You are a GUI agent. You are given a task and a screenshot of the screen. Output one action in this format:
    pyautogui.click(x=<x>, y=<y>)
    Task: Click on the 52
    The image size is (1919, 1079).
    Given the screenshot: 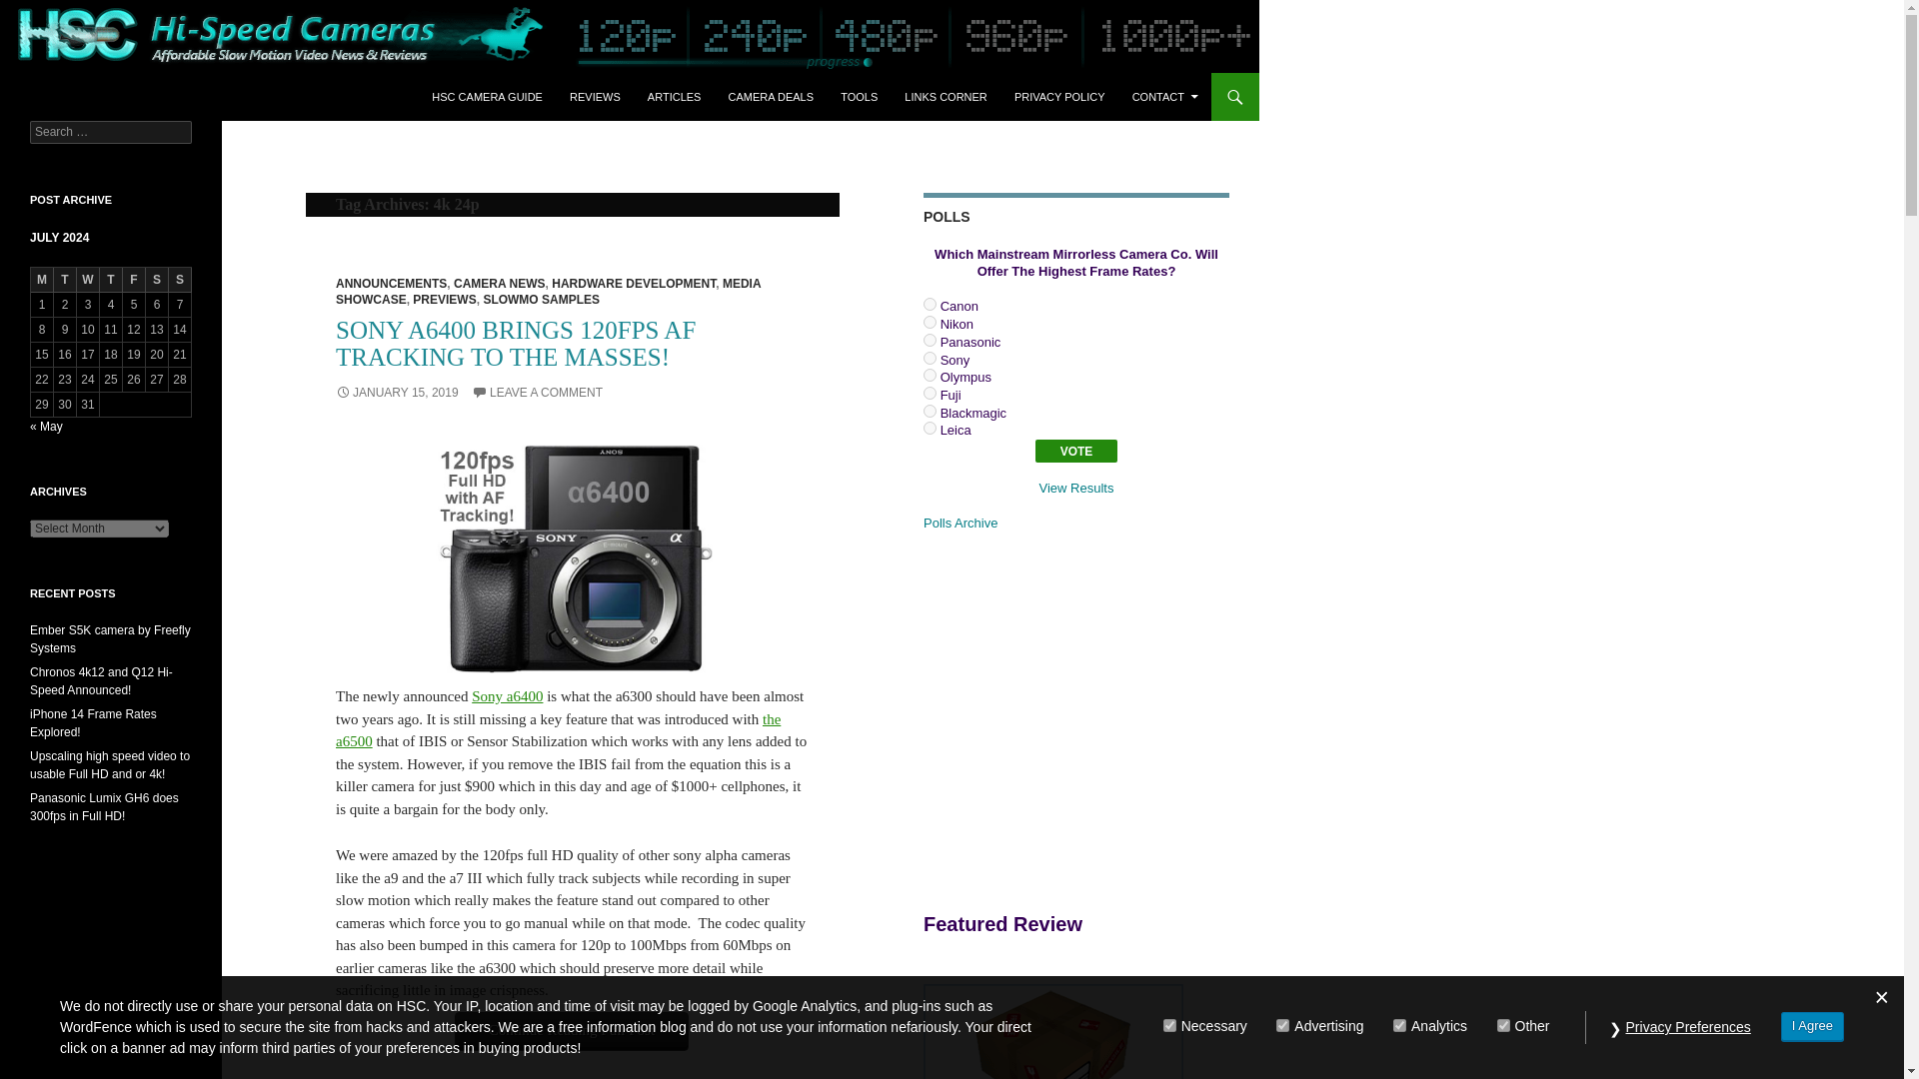 What is the action you would take?
    pyautogui.click(x=930, y=358)
    